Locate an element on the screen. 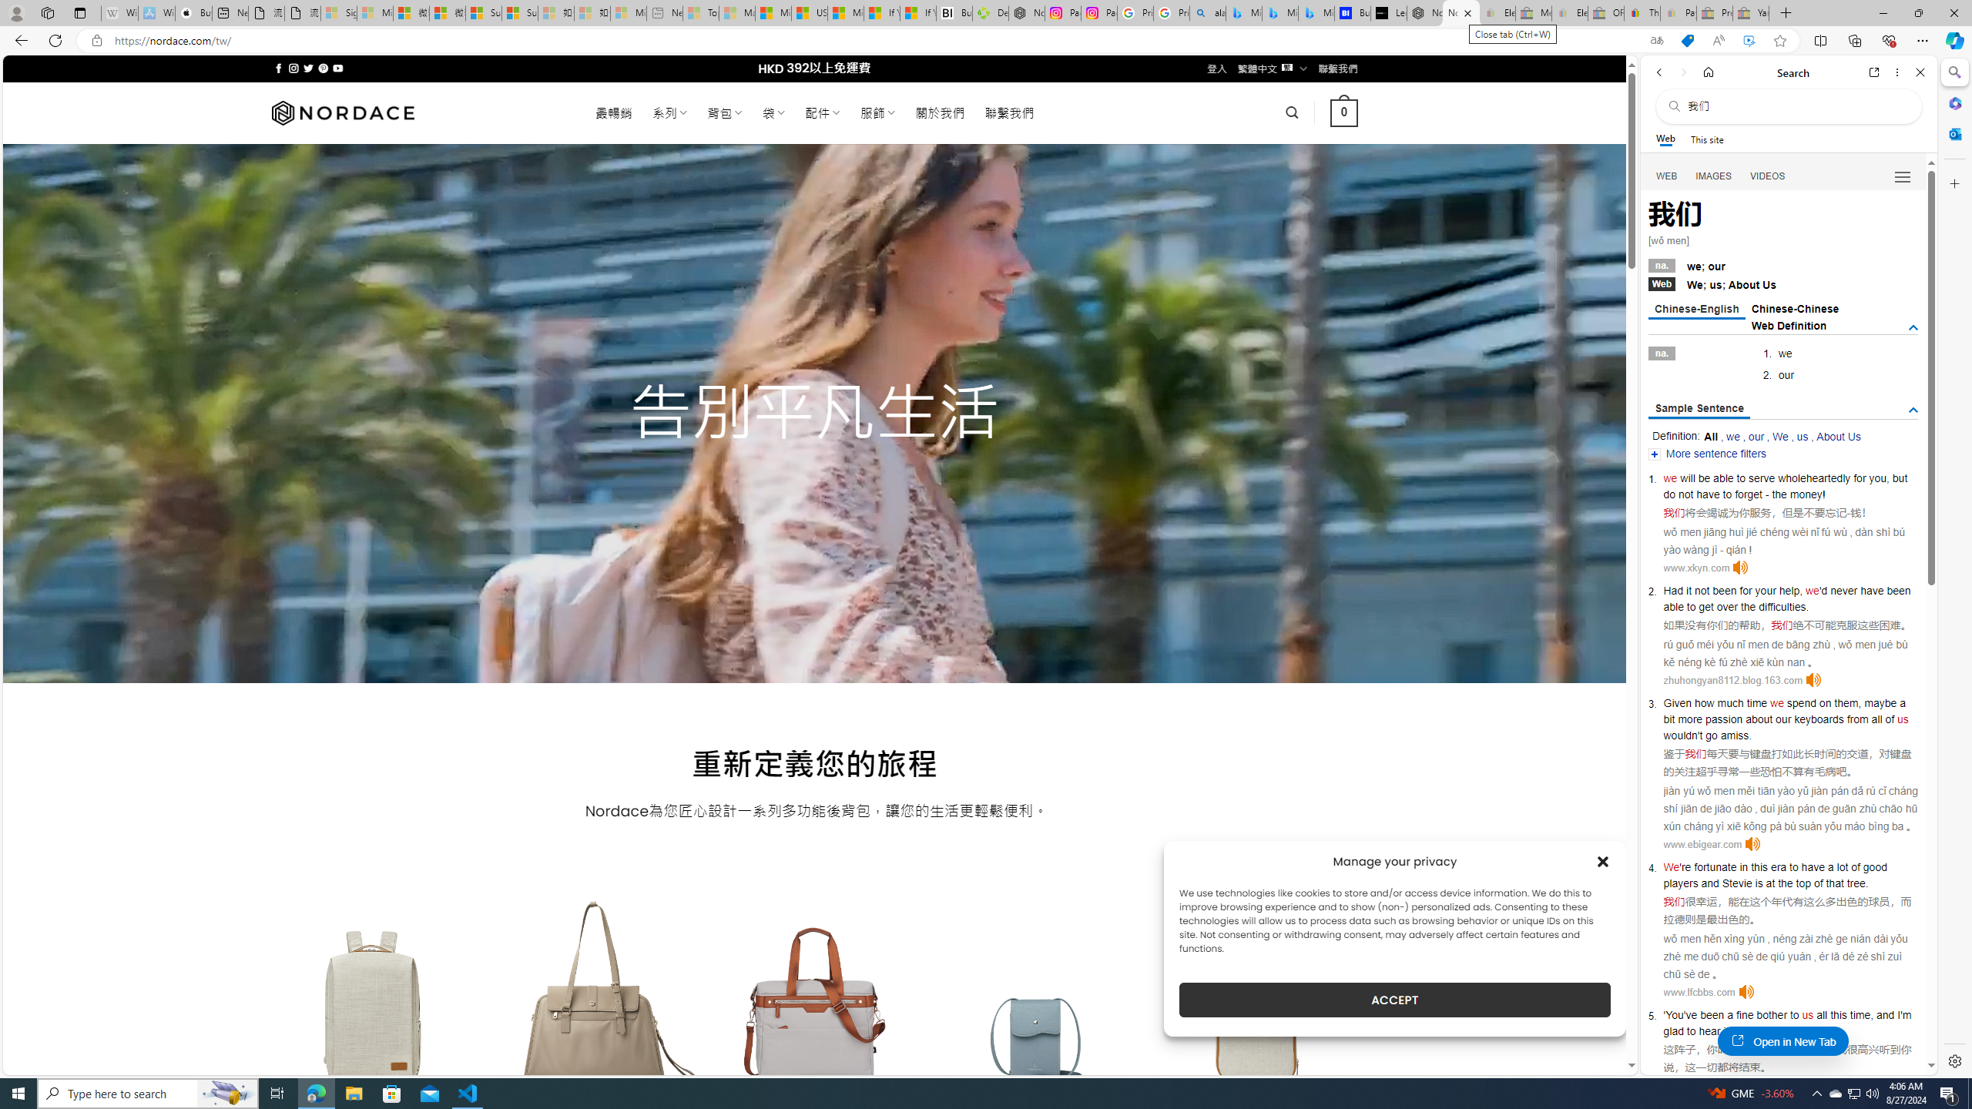  have is located at coordinates (1812, 867).